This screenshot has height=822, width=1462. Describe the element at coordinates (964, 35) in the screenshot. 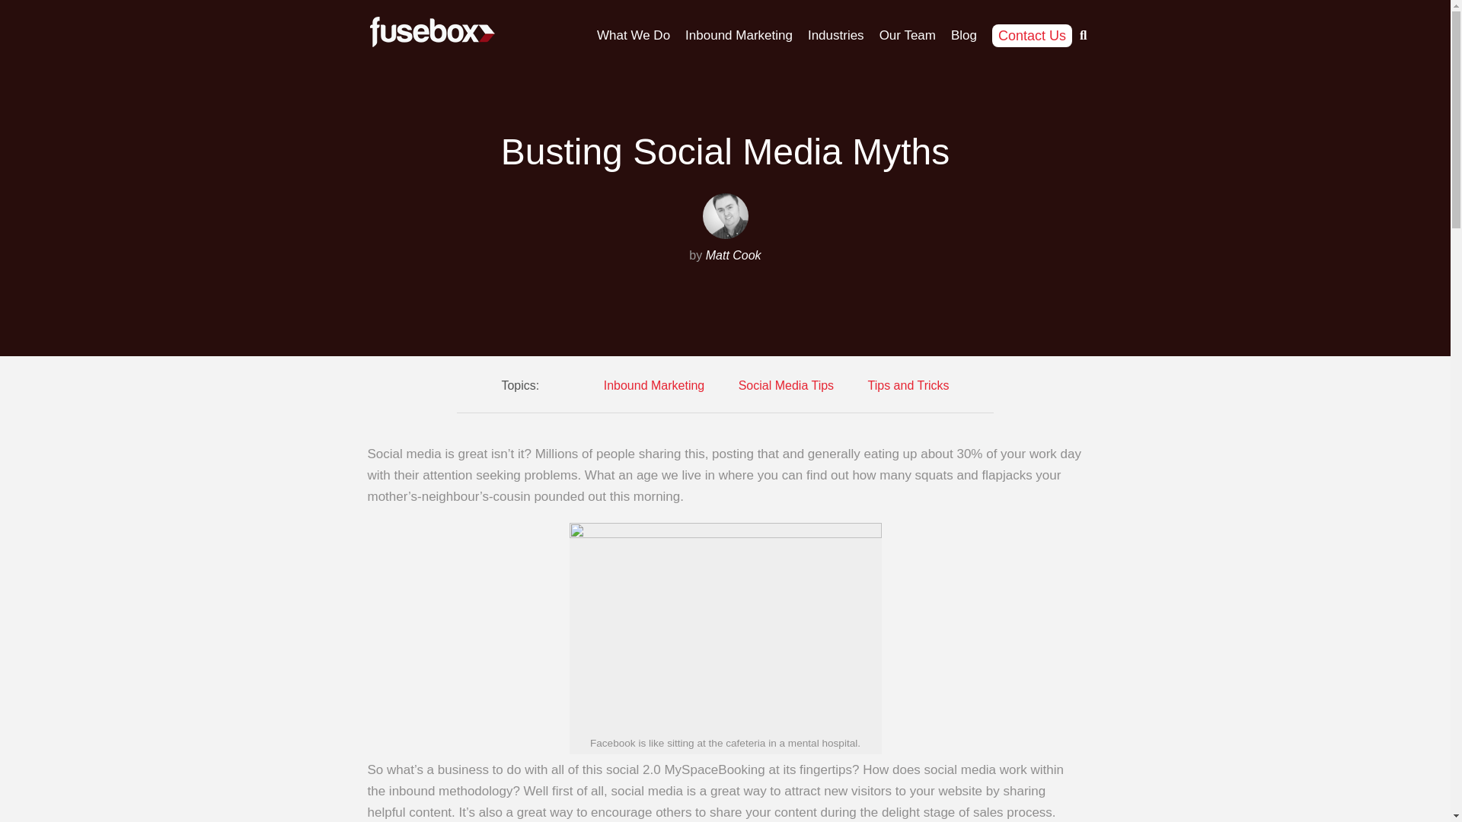

I see `Blog` at that location.